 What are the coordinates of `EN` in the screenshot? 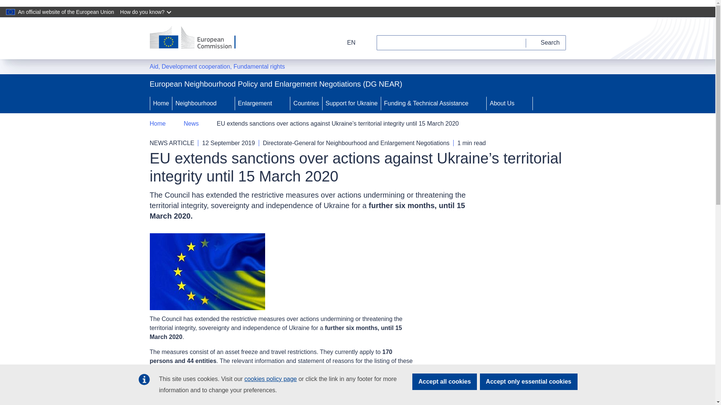 It's located at (346, 42).